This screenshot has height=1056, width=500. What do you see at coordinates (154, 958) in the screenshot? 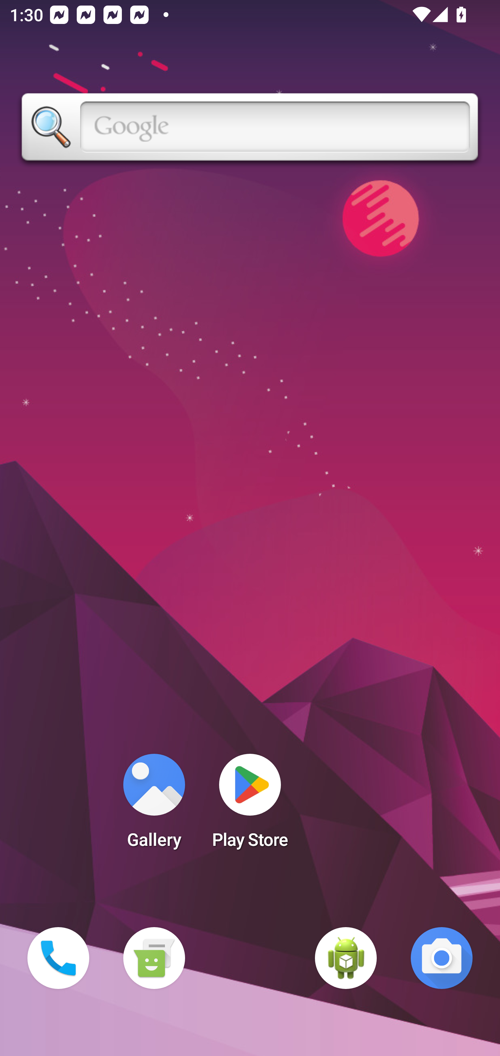
I see `Messaging` at bounding box center [154, 958].